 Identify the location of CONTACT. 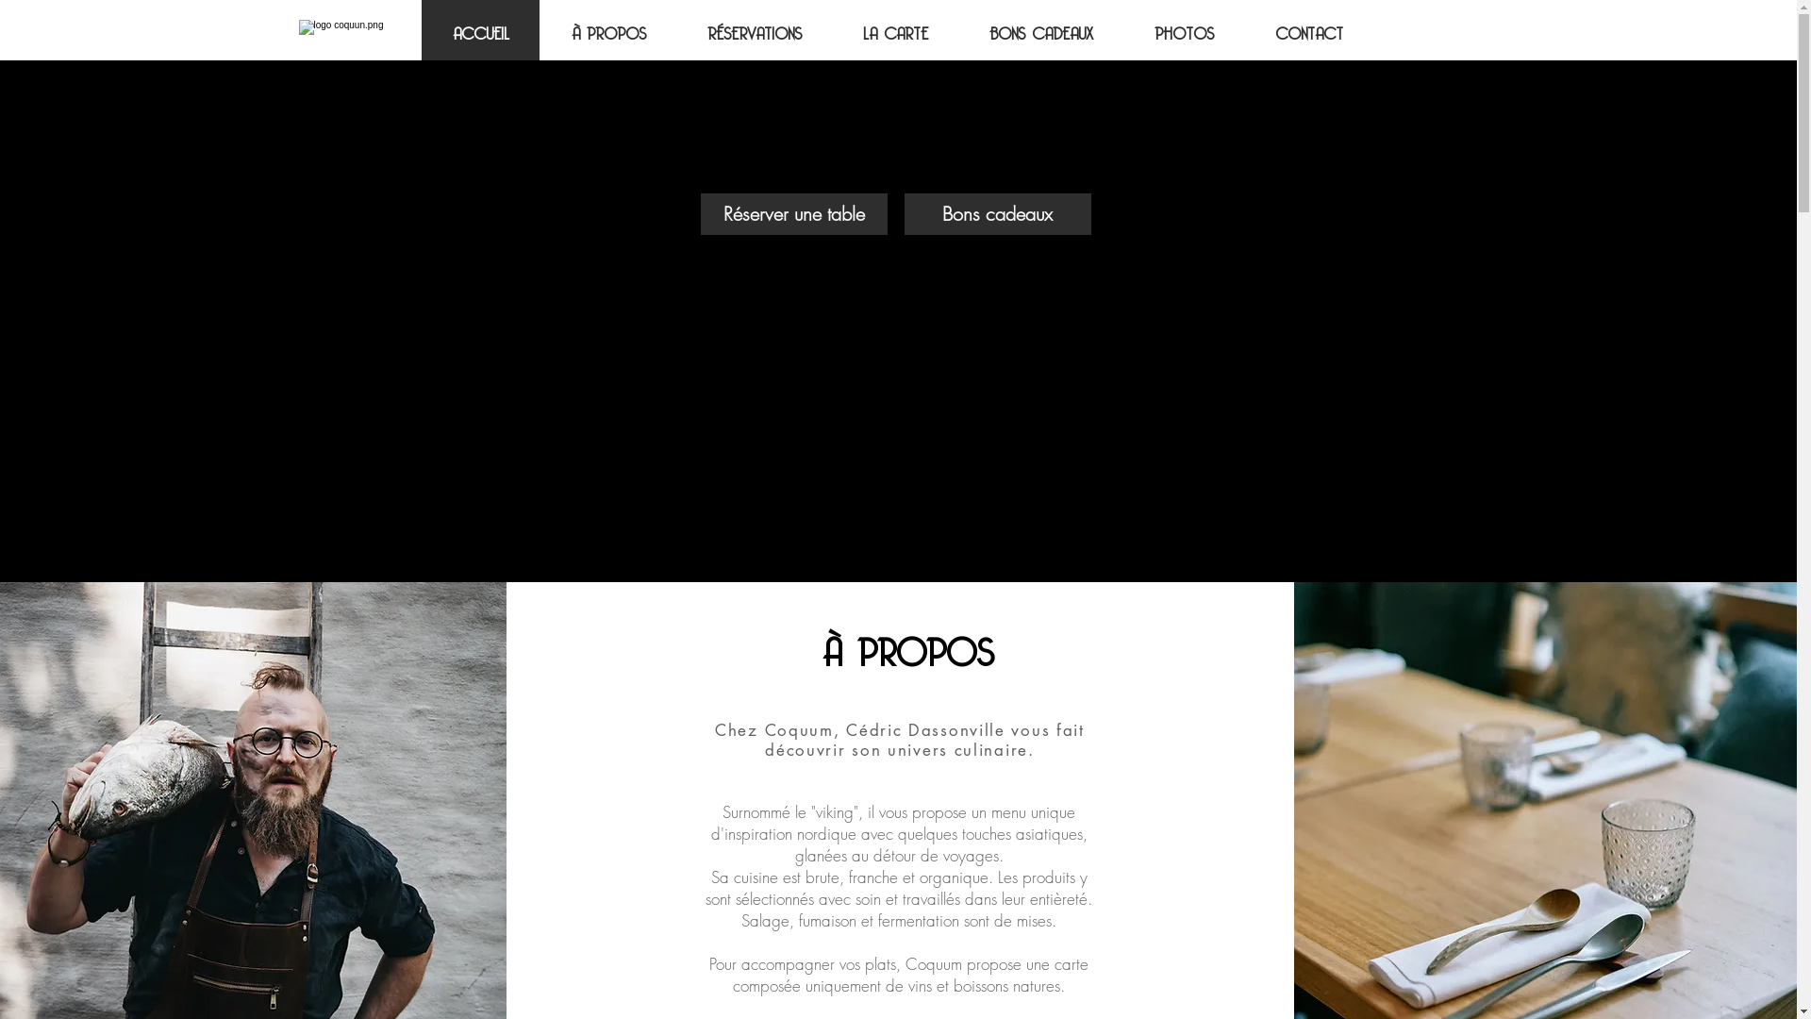
(1309, 30).